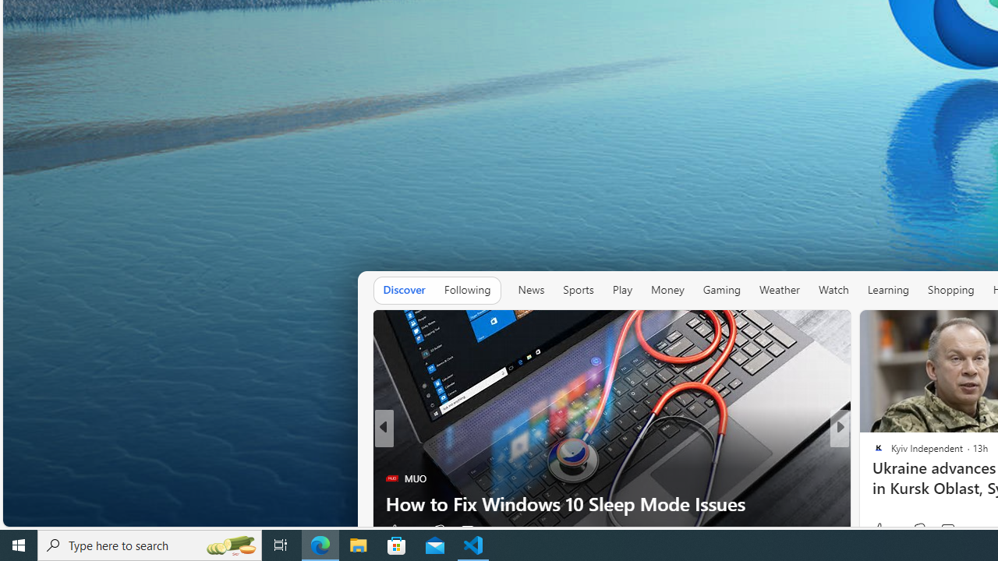 This screenshot has height=561, width=998. Describe the element at coordinates (947, 531) in the screenshot. I see `View comments 382 Comment` at that location.